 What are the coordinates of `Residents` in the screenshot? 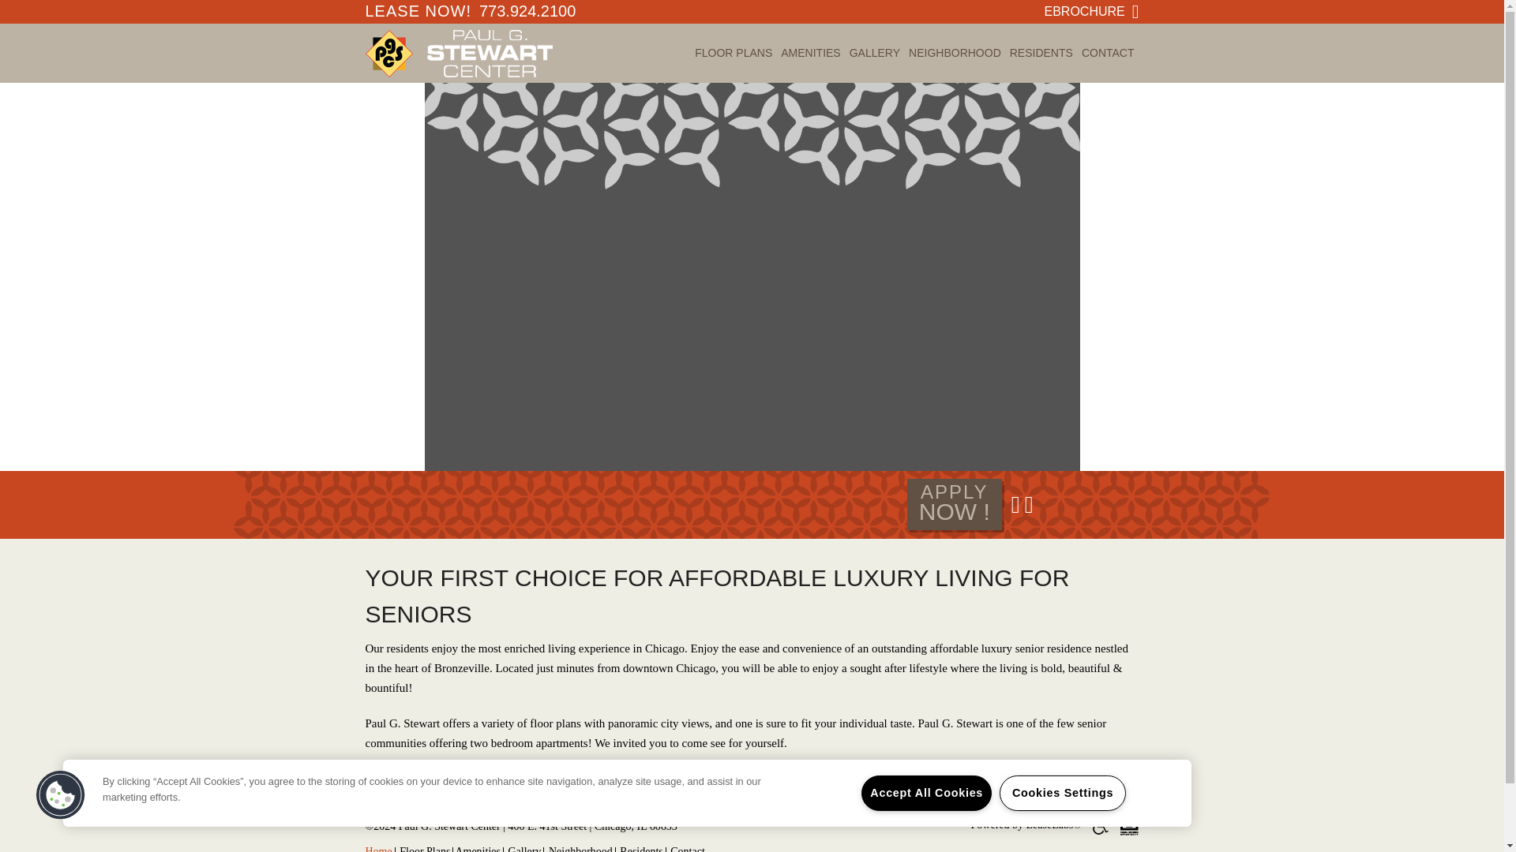 It's located at (641, 849).